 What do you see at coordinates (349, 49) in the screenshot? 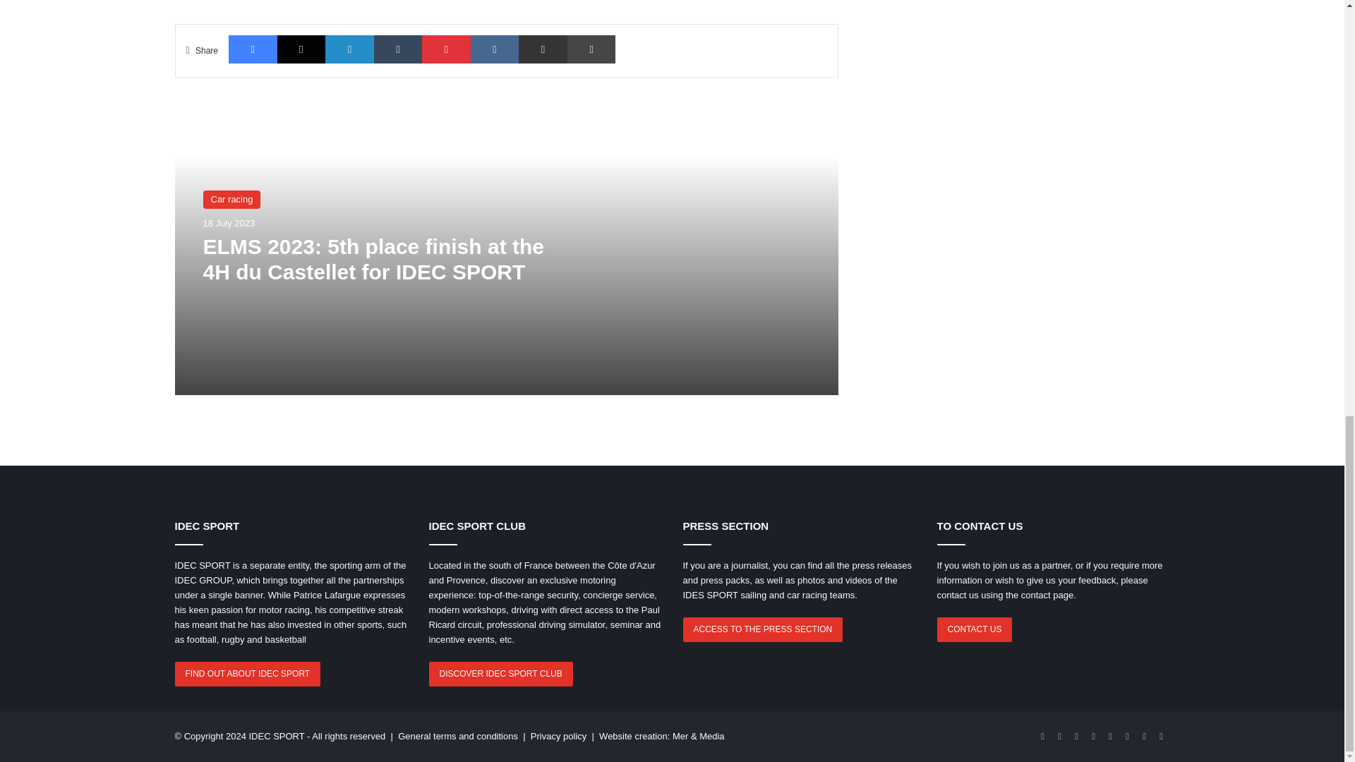
I see `LinkedIn` at bounding box center [349, 49].